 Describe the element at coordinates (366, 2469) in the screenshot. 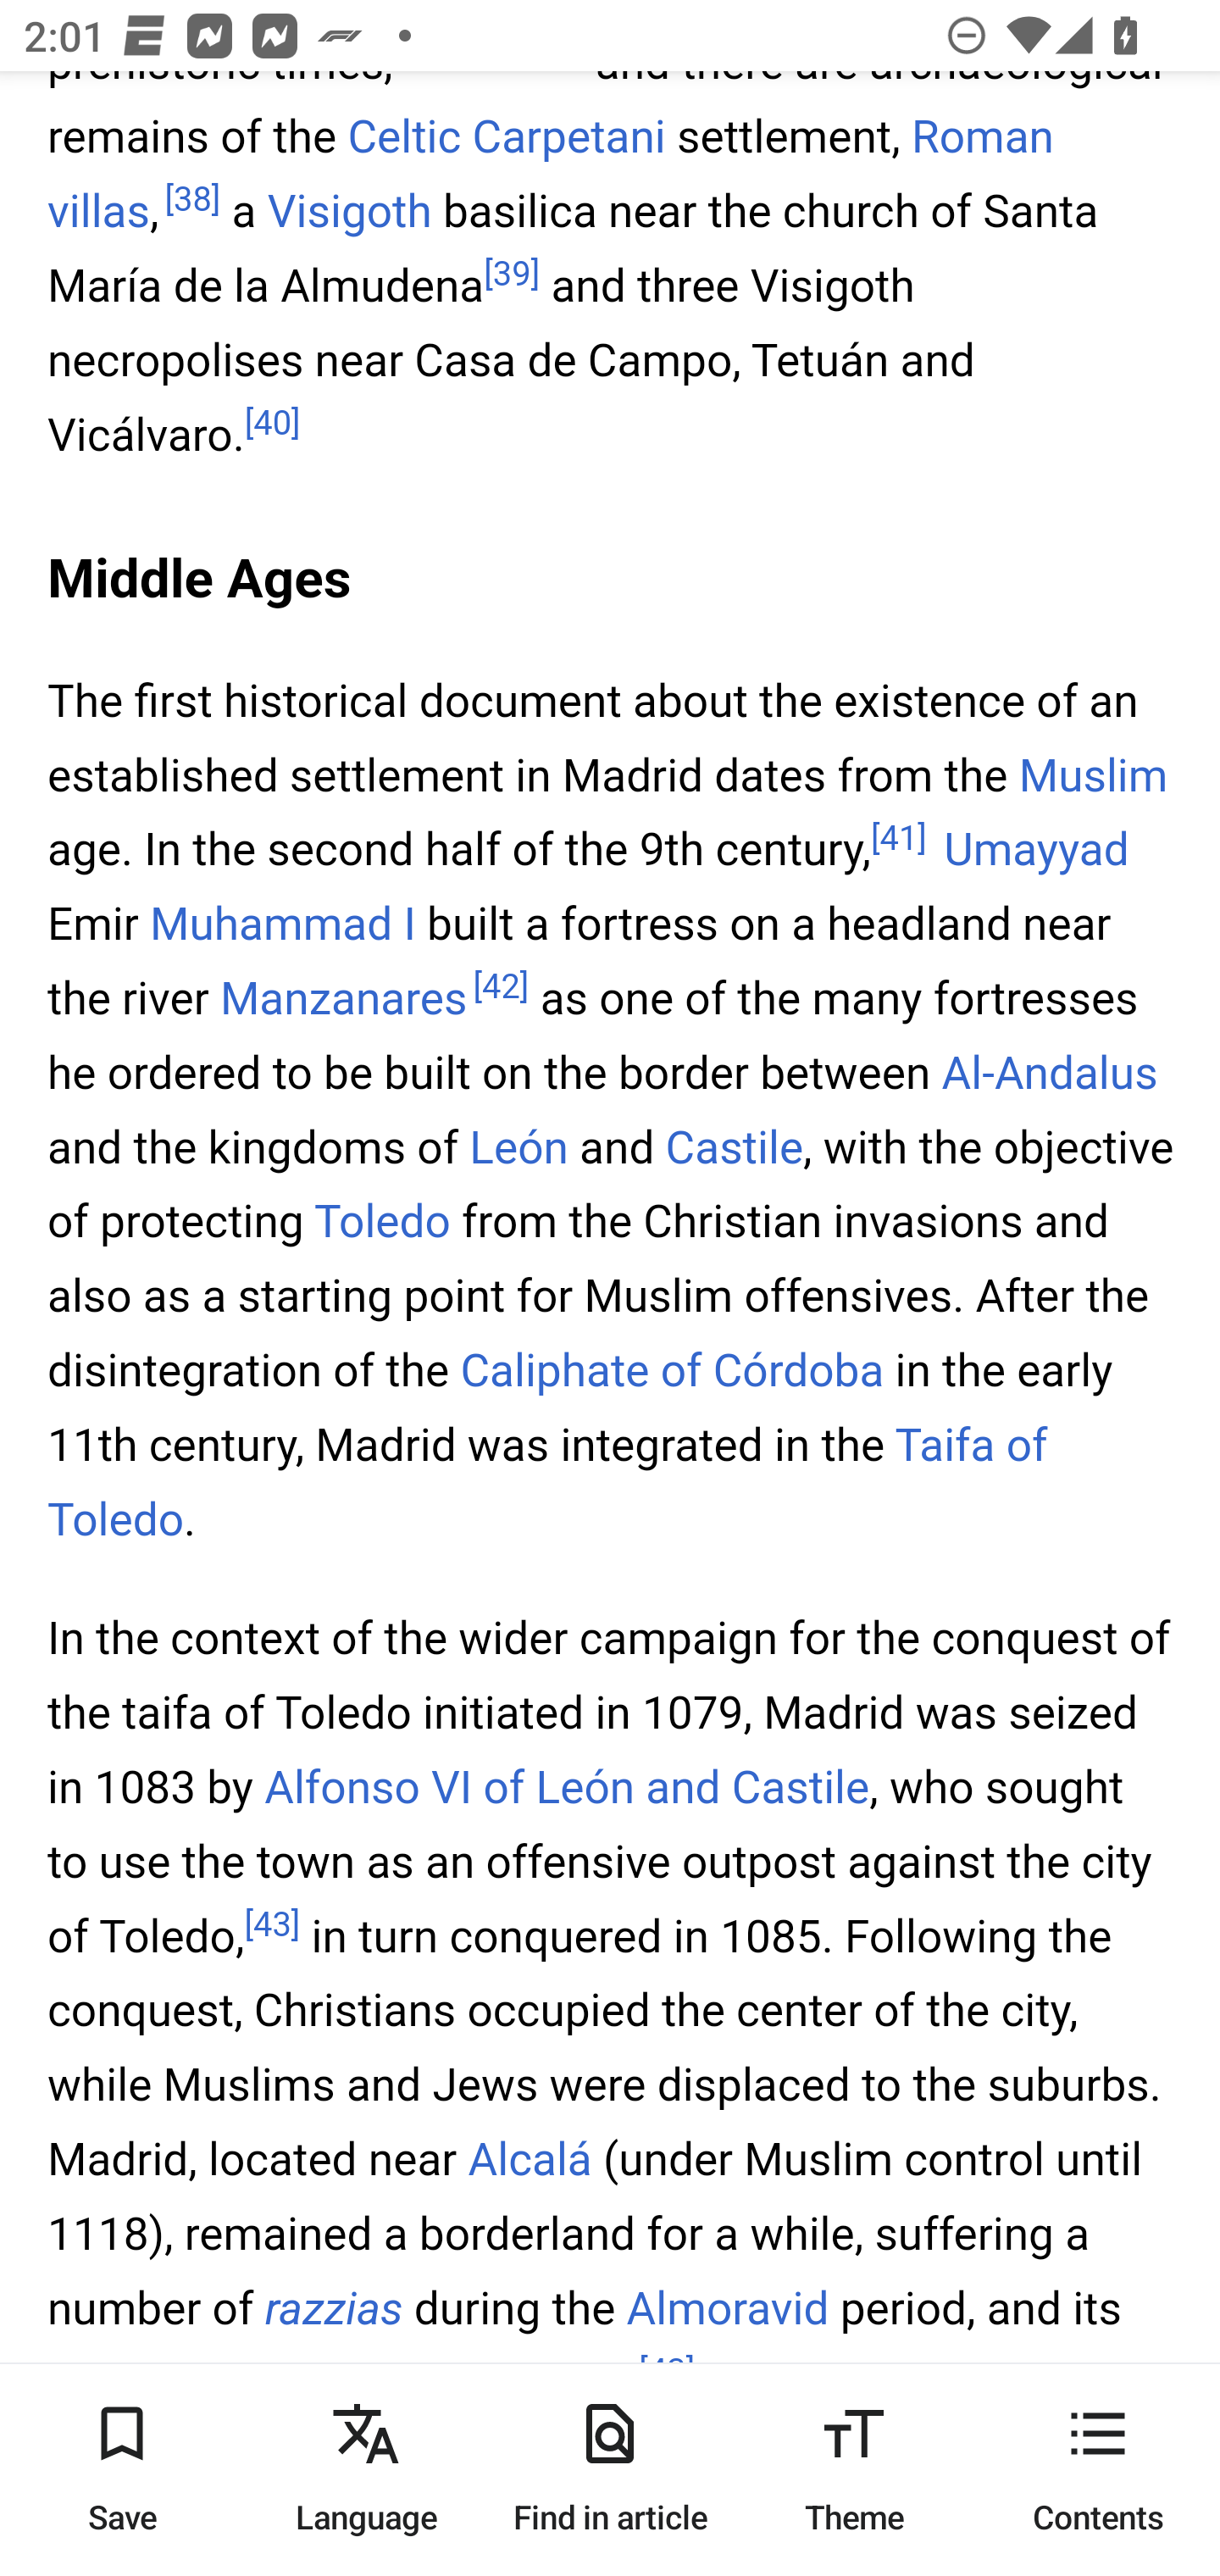

I see `Language` at that location.